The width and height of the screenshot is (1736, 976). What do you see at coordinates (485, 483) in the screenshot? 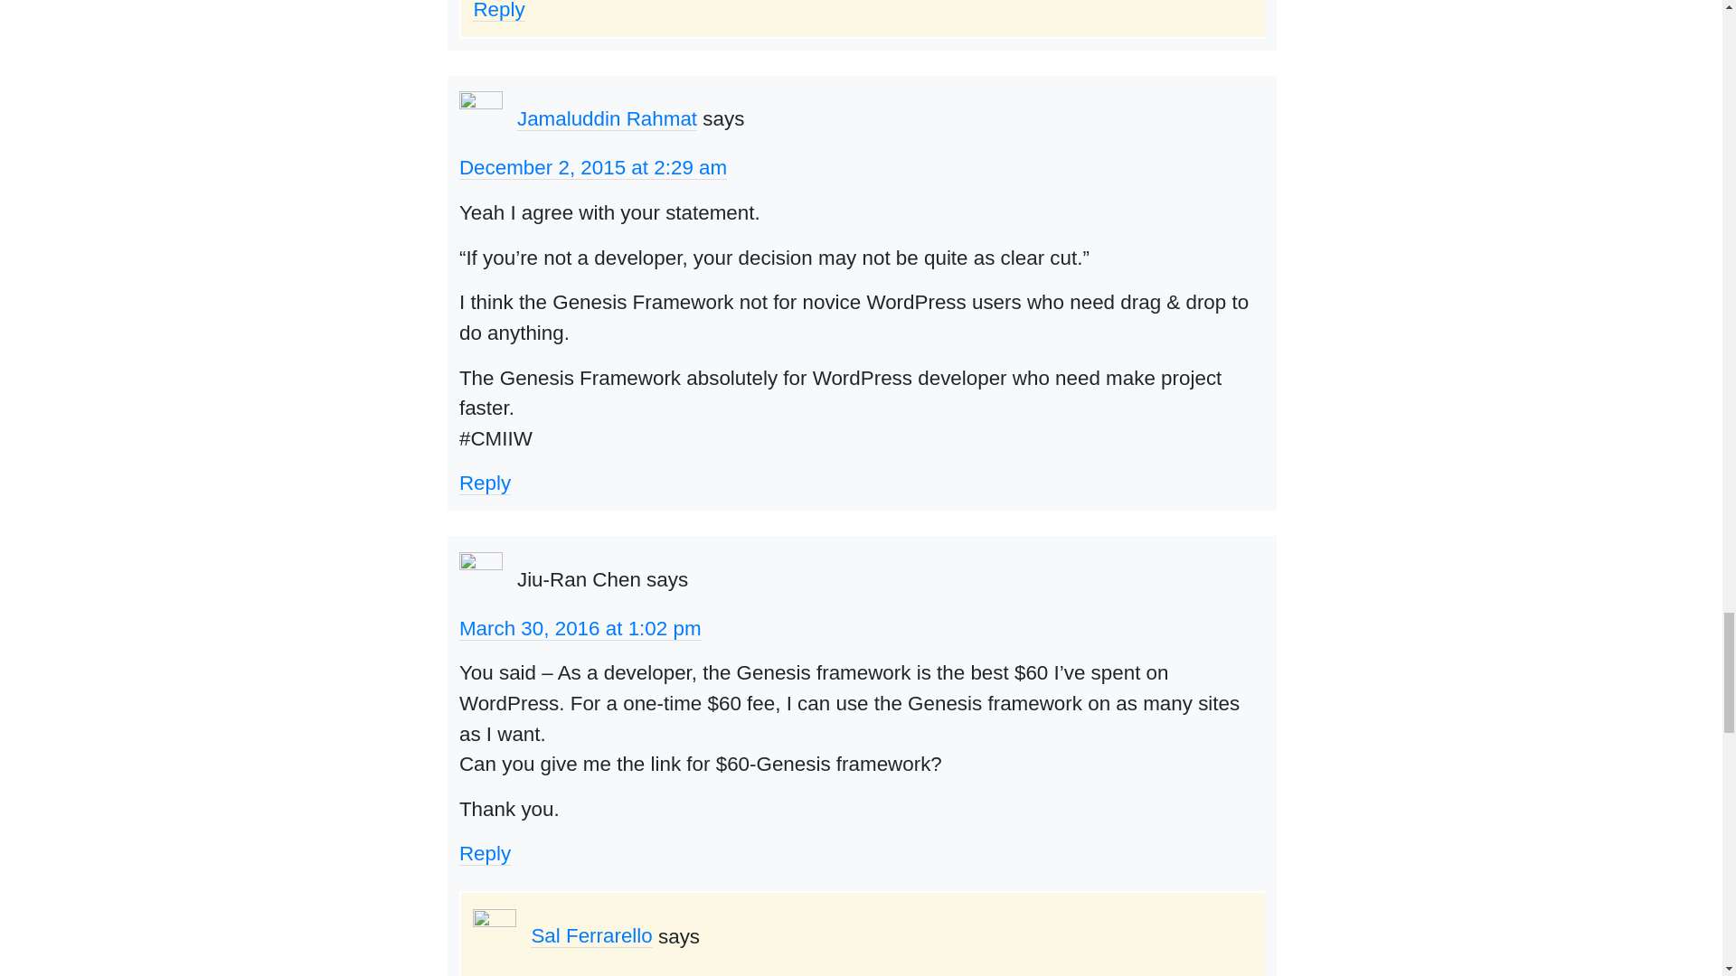
I see `Reply` at bounding box center [485, 483].